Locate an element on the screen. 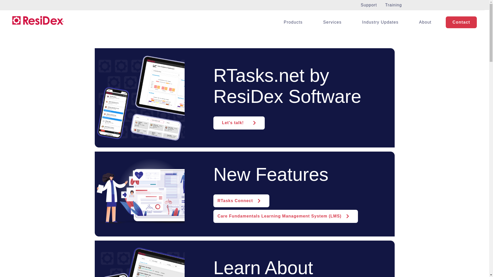  home is located at coordinates (38, 20).